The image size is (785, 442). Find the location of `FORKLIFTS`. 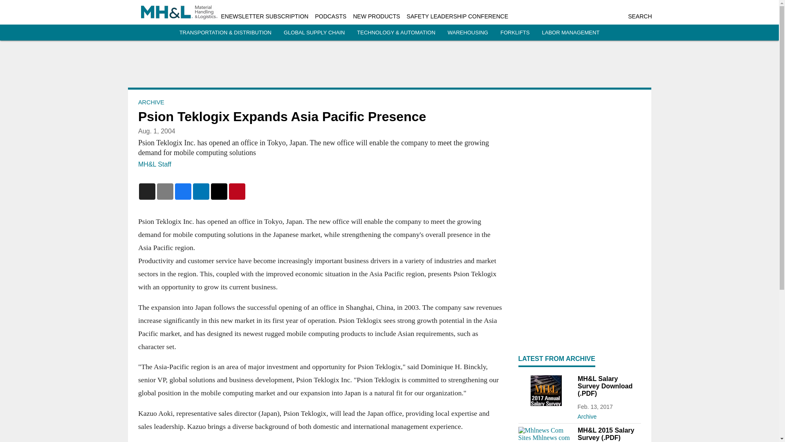

FORKLIFTS is located at coordinates (515, 33).